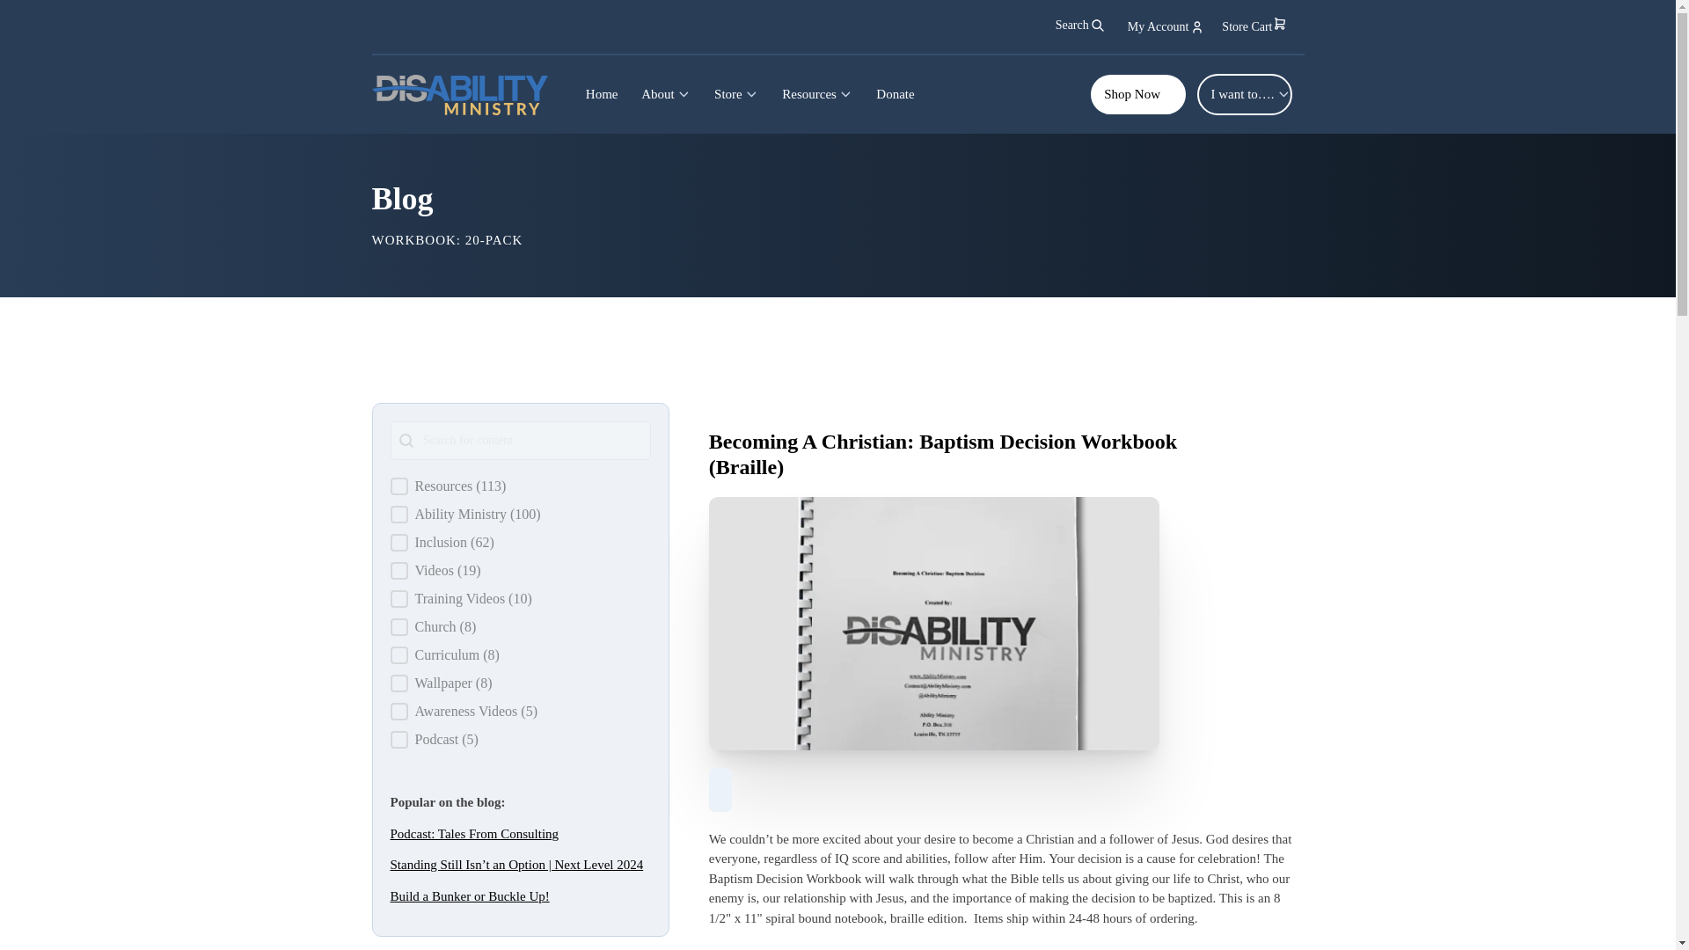 The height and width of the screenshot is (950, 1689). Describe the element at coordinates (735, 94) in the screenshot. I see `Store` at that location.